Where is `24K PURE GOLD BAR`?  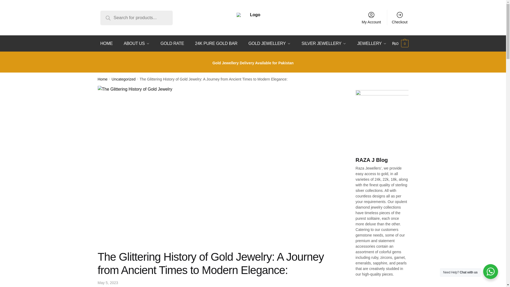
24K PURE GOLD BAR is located at coordinates (216, 44).